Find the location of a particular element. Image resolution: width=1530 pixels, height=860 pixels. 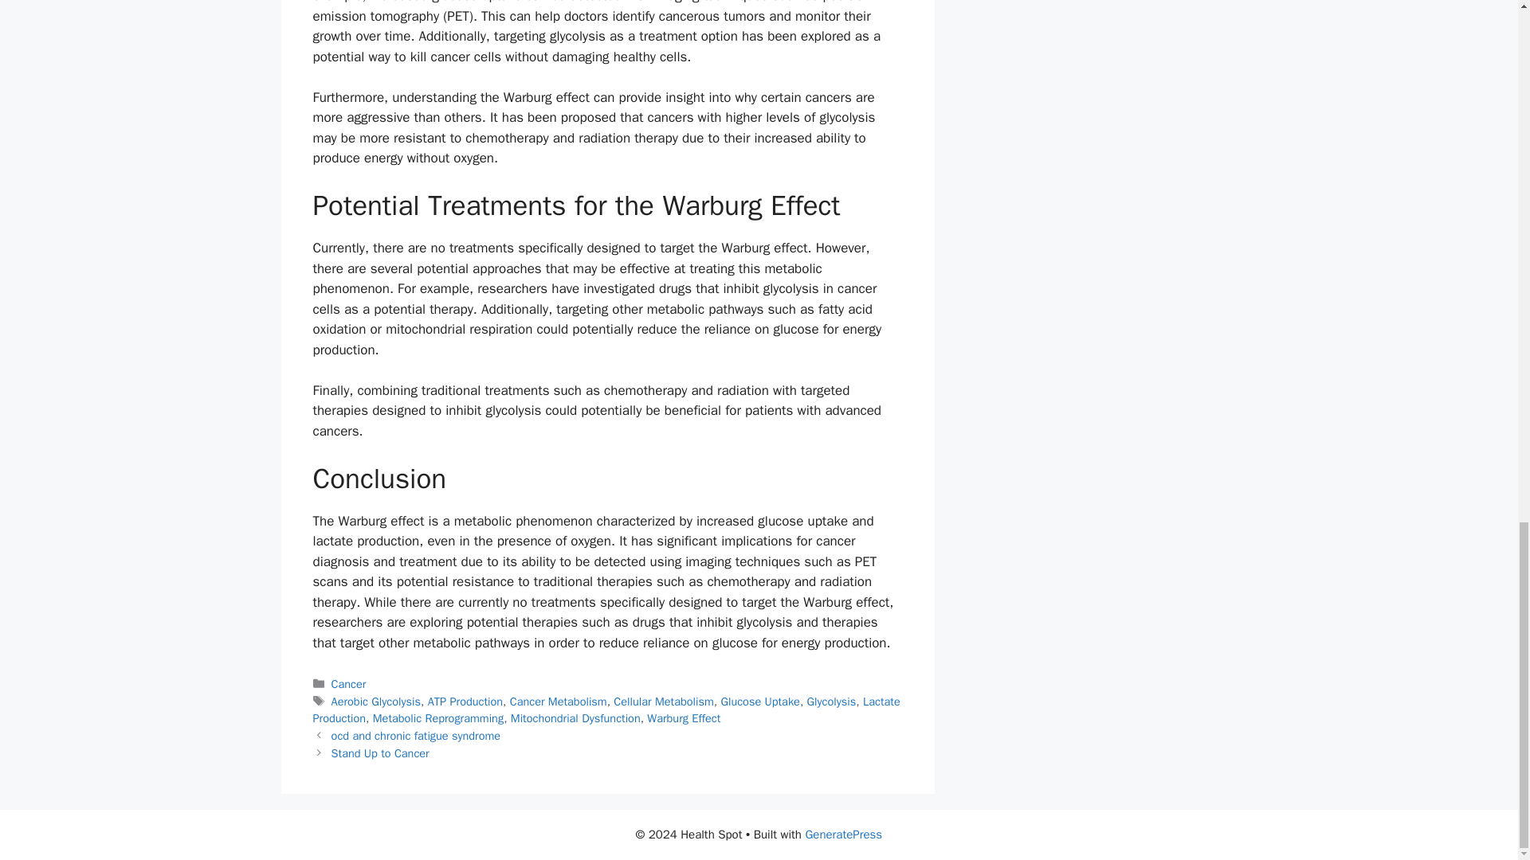

Warburg Effect is located at coordinates (684, 718).